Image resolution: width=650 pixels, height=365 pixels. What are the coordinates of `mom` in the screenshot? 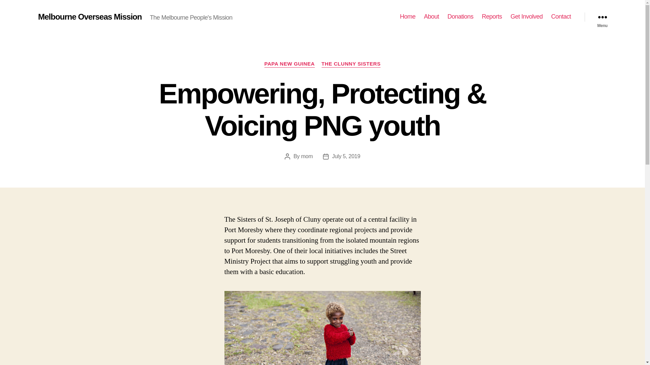 It's located at (307, 156).